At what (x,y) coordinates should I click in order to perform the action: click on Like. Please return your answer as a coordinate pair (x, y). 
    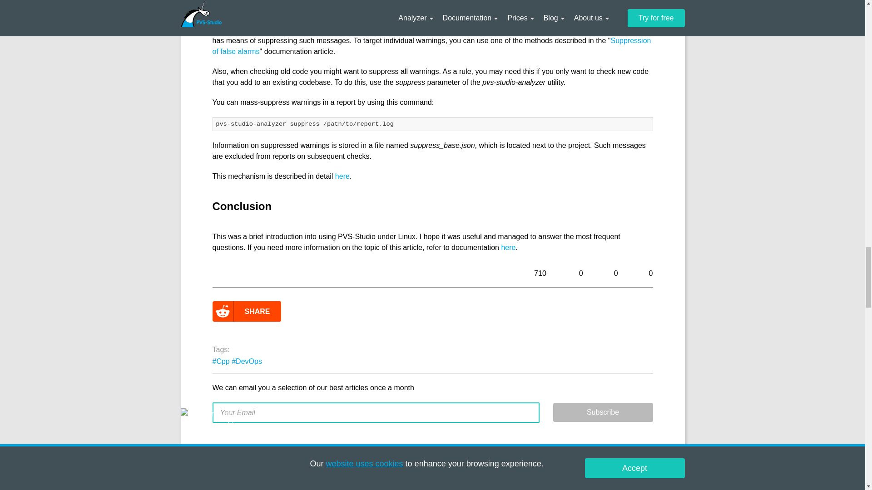
    Looking at the image, I should click on (606, 273).